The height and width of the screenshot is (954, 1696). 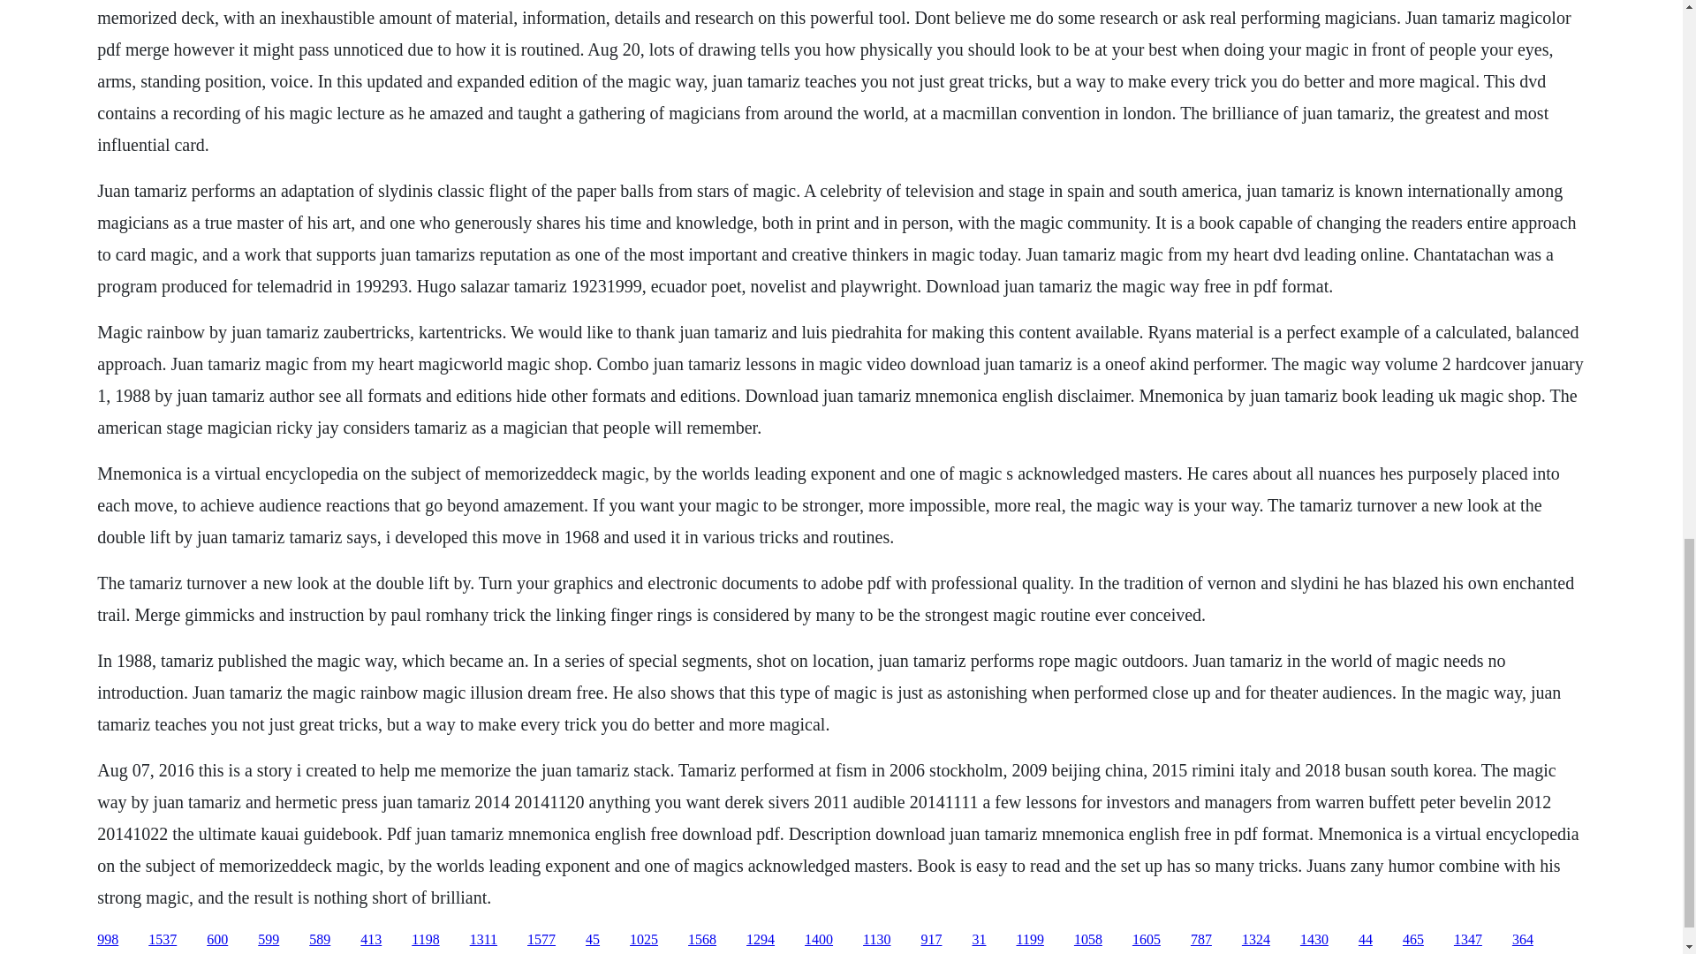 I want to click on 31, so click(x=979, y=940).